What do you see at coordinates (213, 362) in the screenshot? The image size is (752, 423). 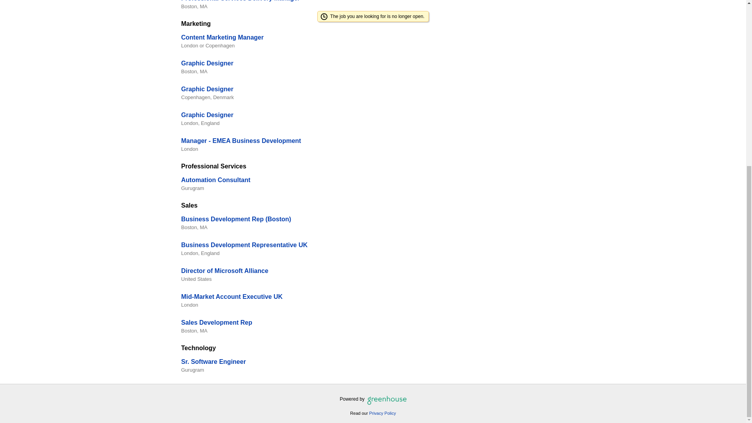 I see `Sr. Software Engineer` at bounding box center [213, 362].